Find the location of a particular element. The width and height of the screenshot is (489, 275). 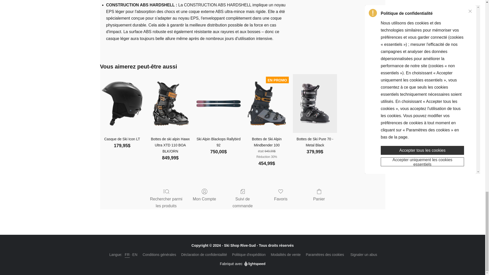

Casque de Ski Icon LT is located at coordinates (122, 103).